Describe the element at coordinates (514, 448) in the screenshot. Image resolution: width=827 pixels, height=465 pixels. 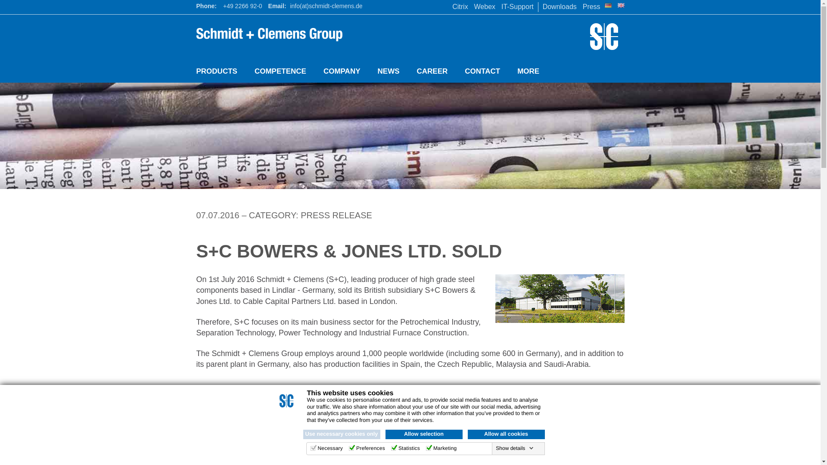
I see `Show details` at that location.